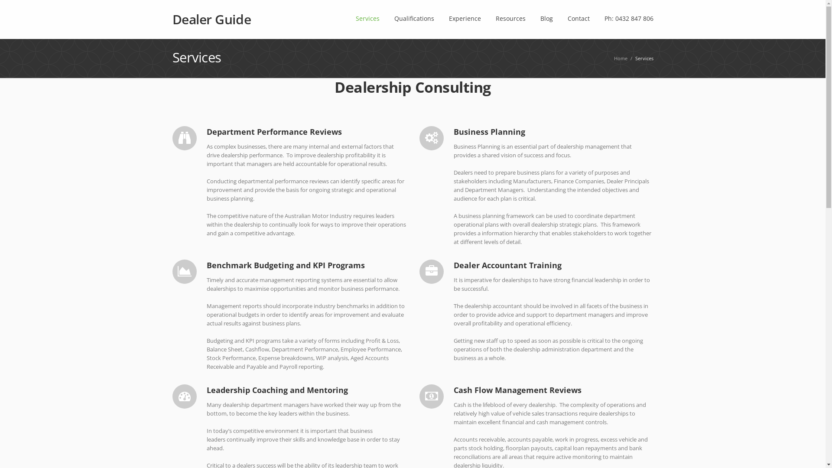  What do you see at coordinates (579, 19) in the screenshot?
I see `Contact` at bounding box center [579, 19].